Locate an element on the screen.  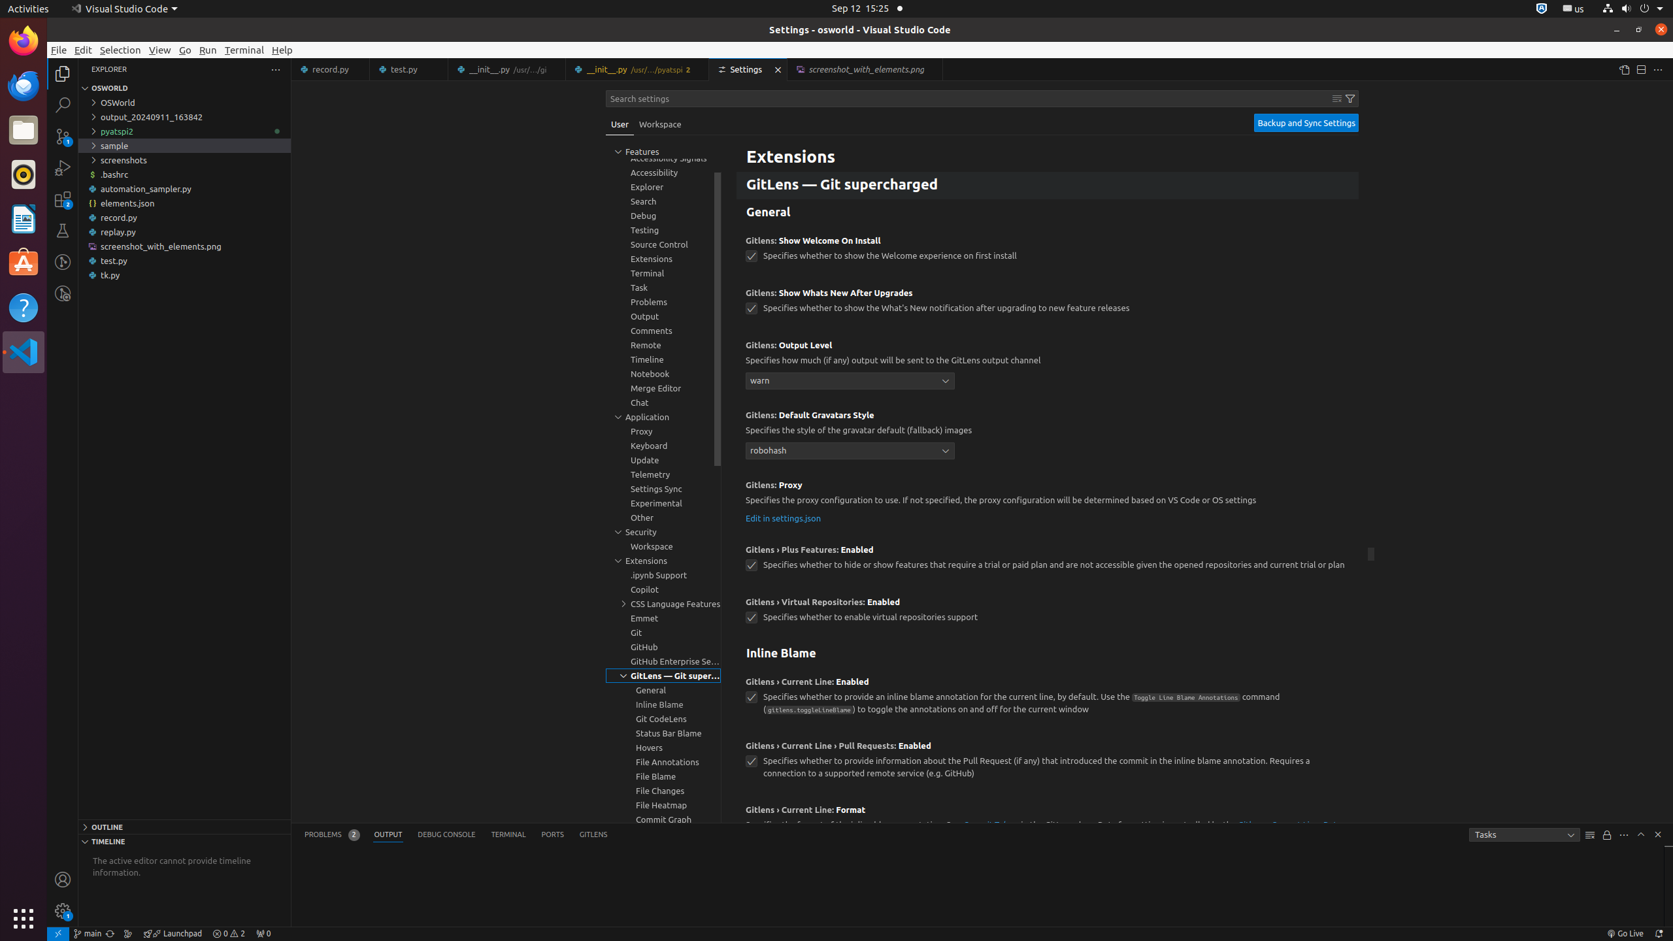
Status Bar Blame, group is located at coordinates (663, 733).